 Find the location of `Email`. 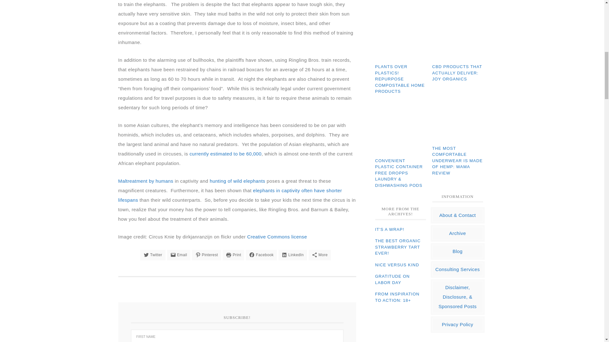

Email is located at coordinates (178, 255).